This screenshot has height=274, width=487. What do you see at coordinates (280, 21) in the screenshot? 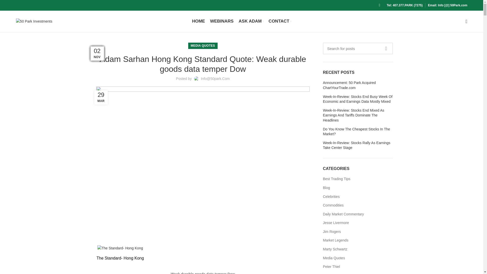
I see `CONTACT` at bounding box center [280, 21].